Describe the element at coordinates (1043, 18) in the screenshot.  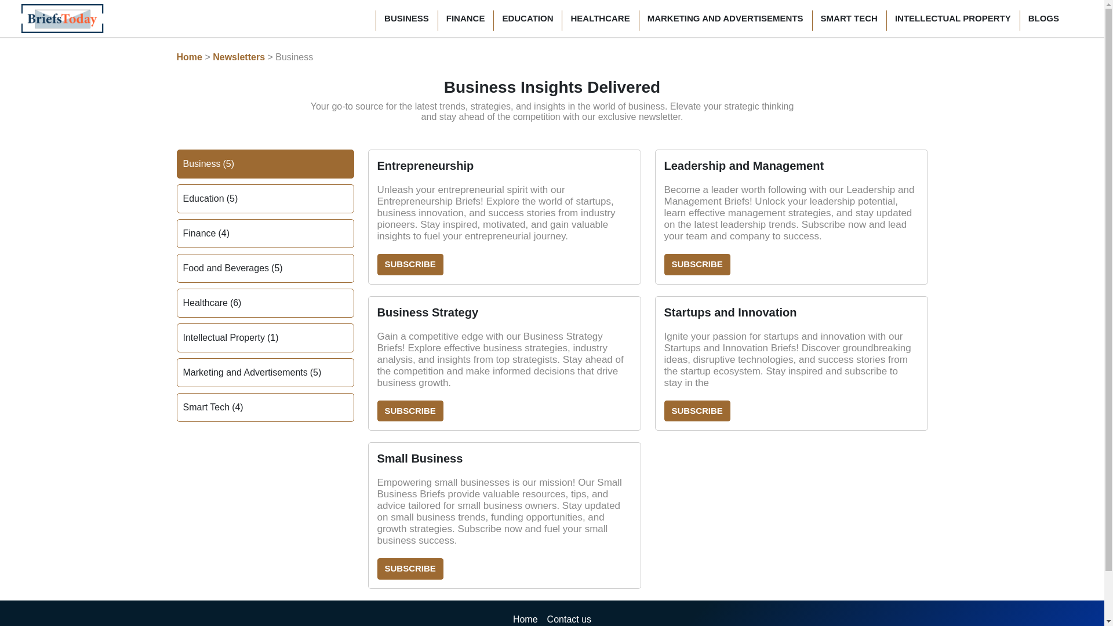
I see `BLOGS` at that location.